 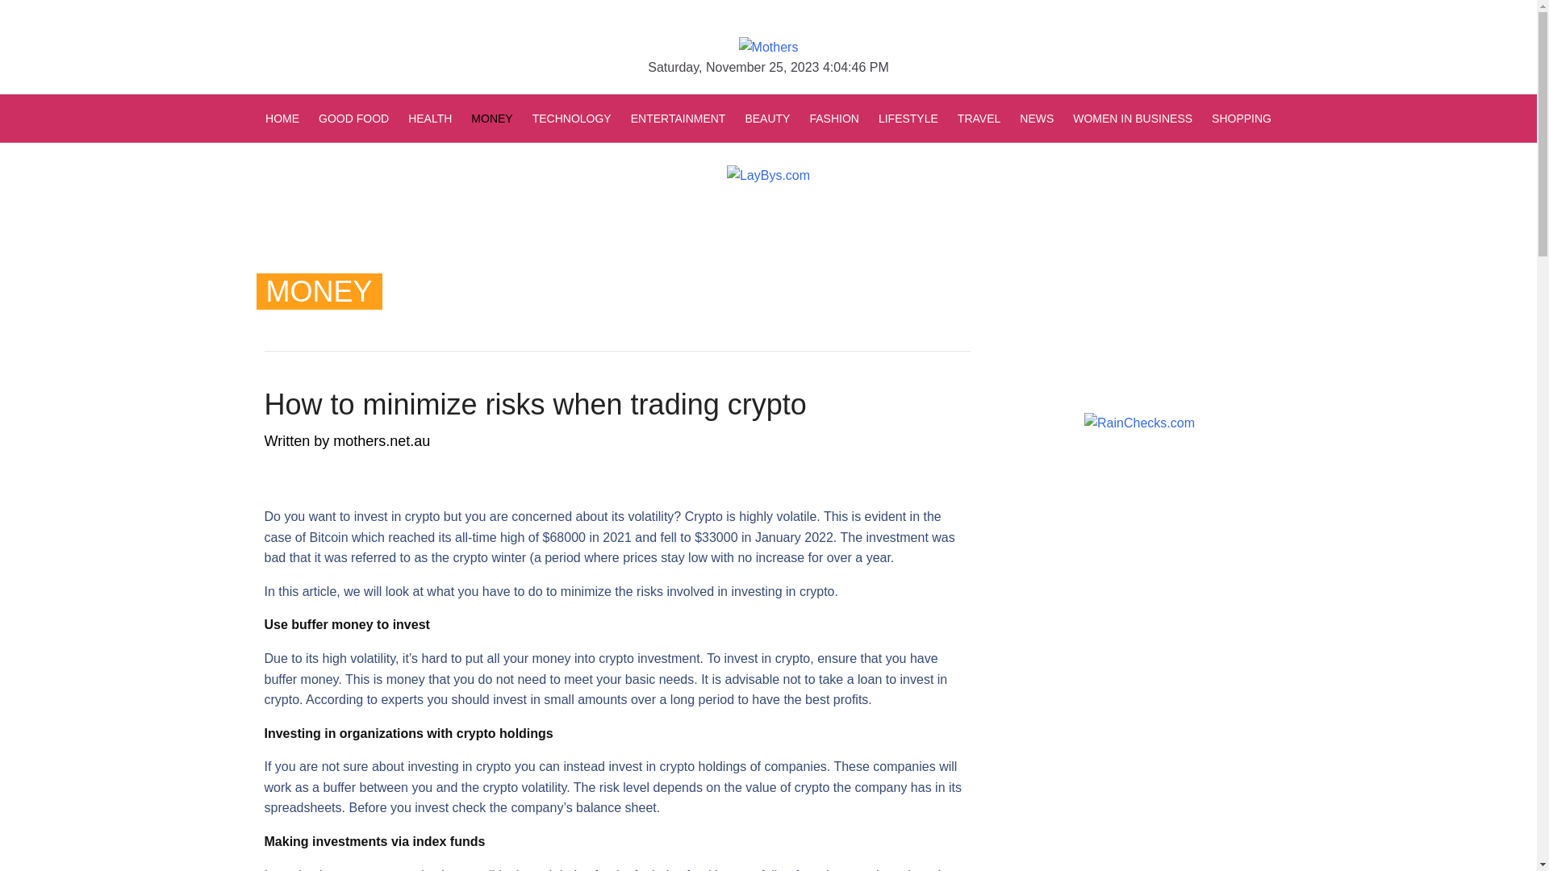 I want to click on HEALTH, so click(x=429, y=119).